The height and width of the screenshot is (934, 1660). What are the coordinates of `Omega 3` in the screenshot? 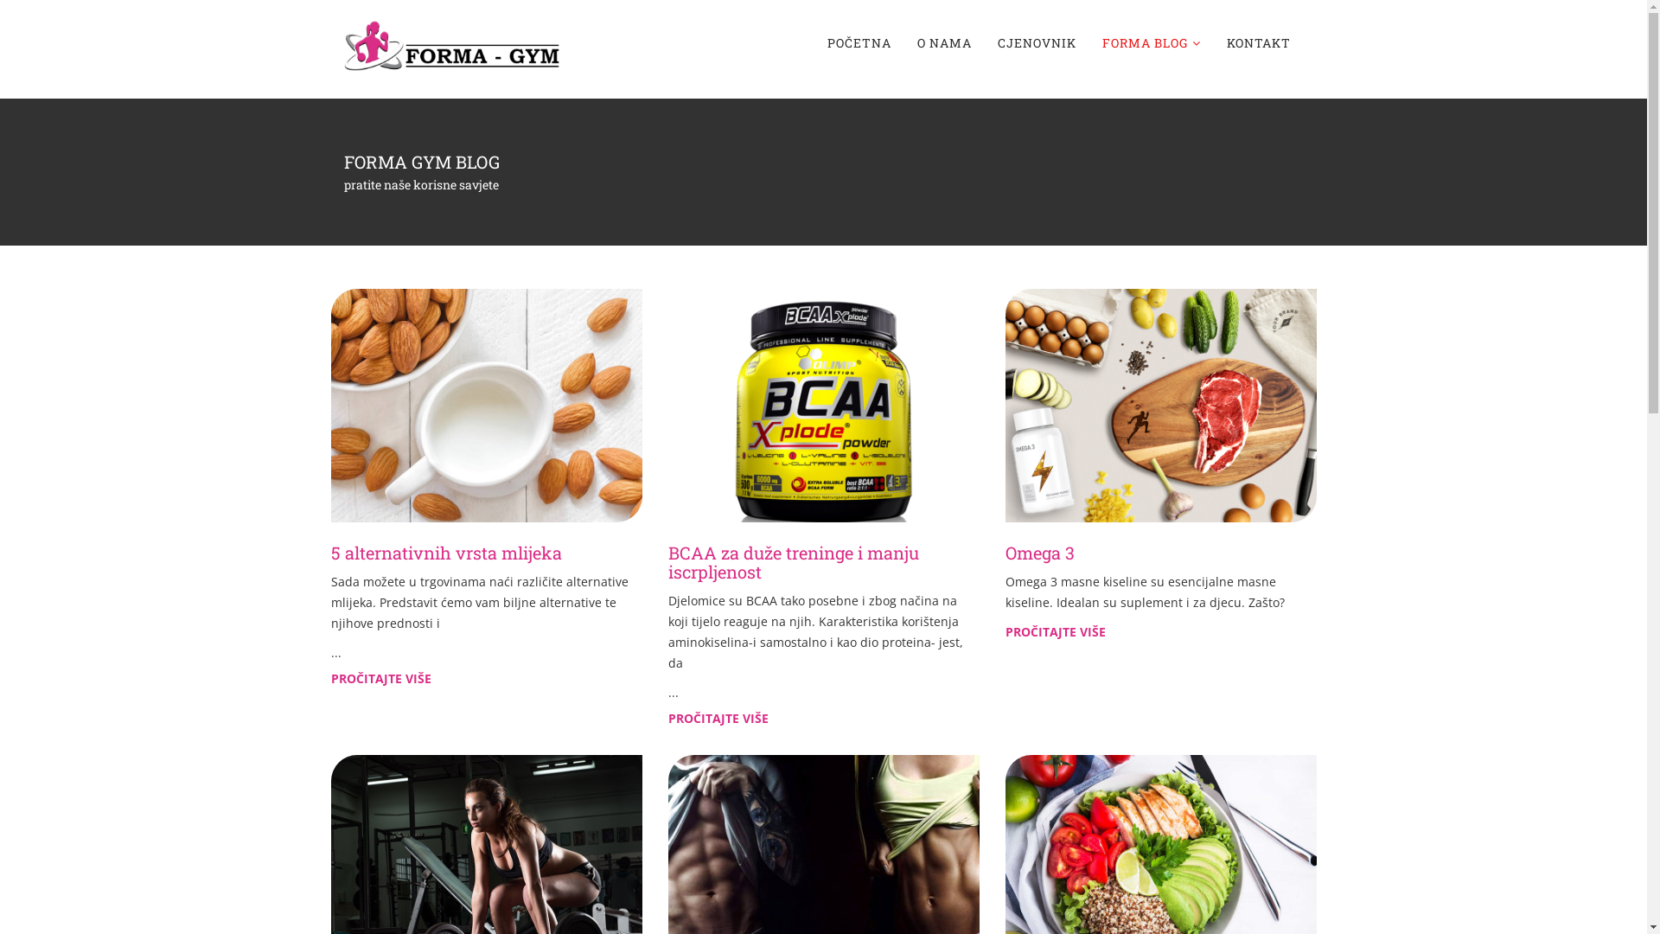 It's located at (1039, 553).